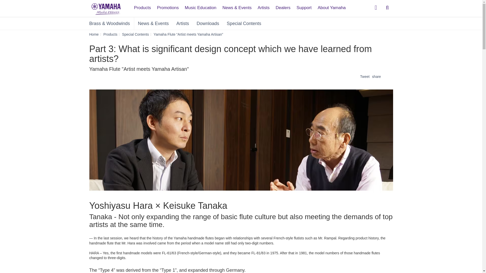 The width and height of the screenshot is (486, 273). I want to click on About Yamaha, so click(332, 6).